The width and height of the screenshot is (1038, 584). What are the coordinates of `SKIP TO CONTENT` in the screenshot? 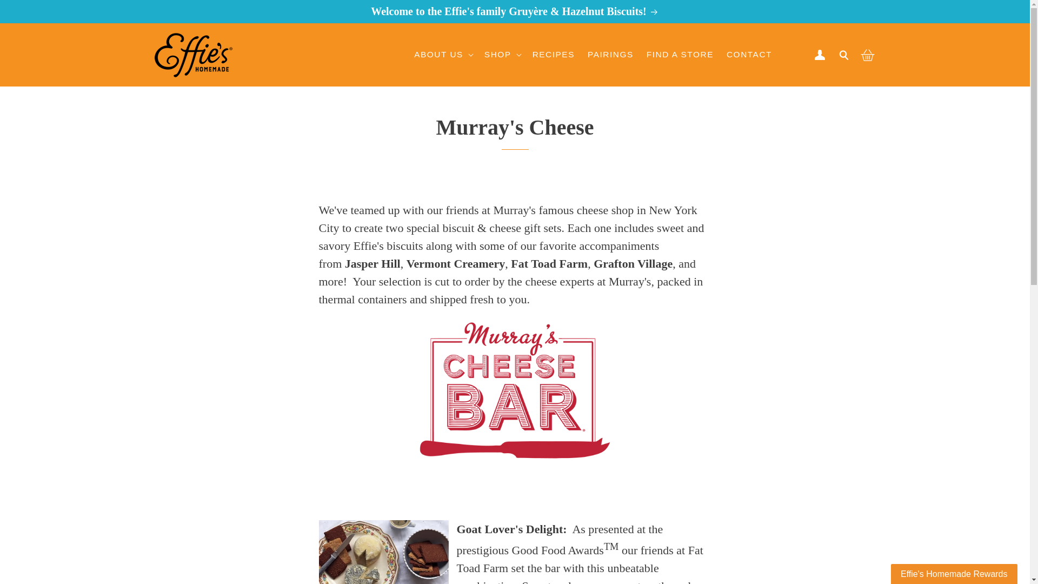 It's located at (32, 29).